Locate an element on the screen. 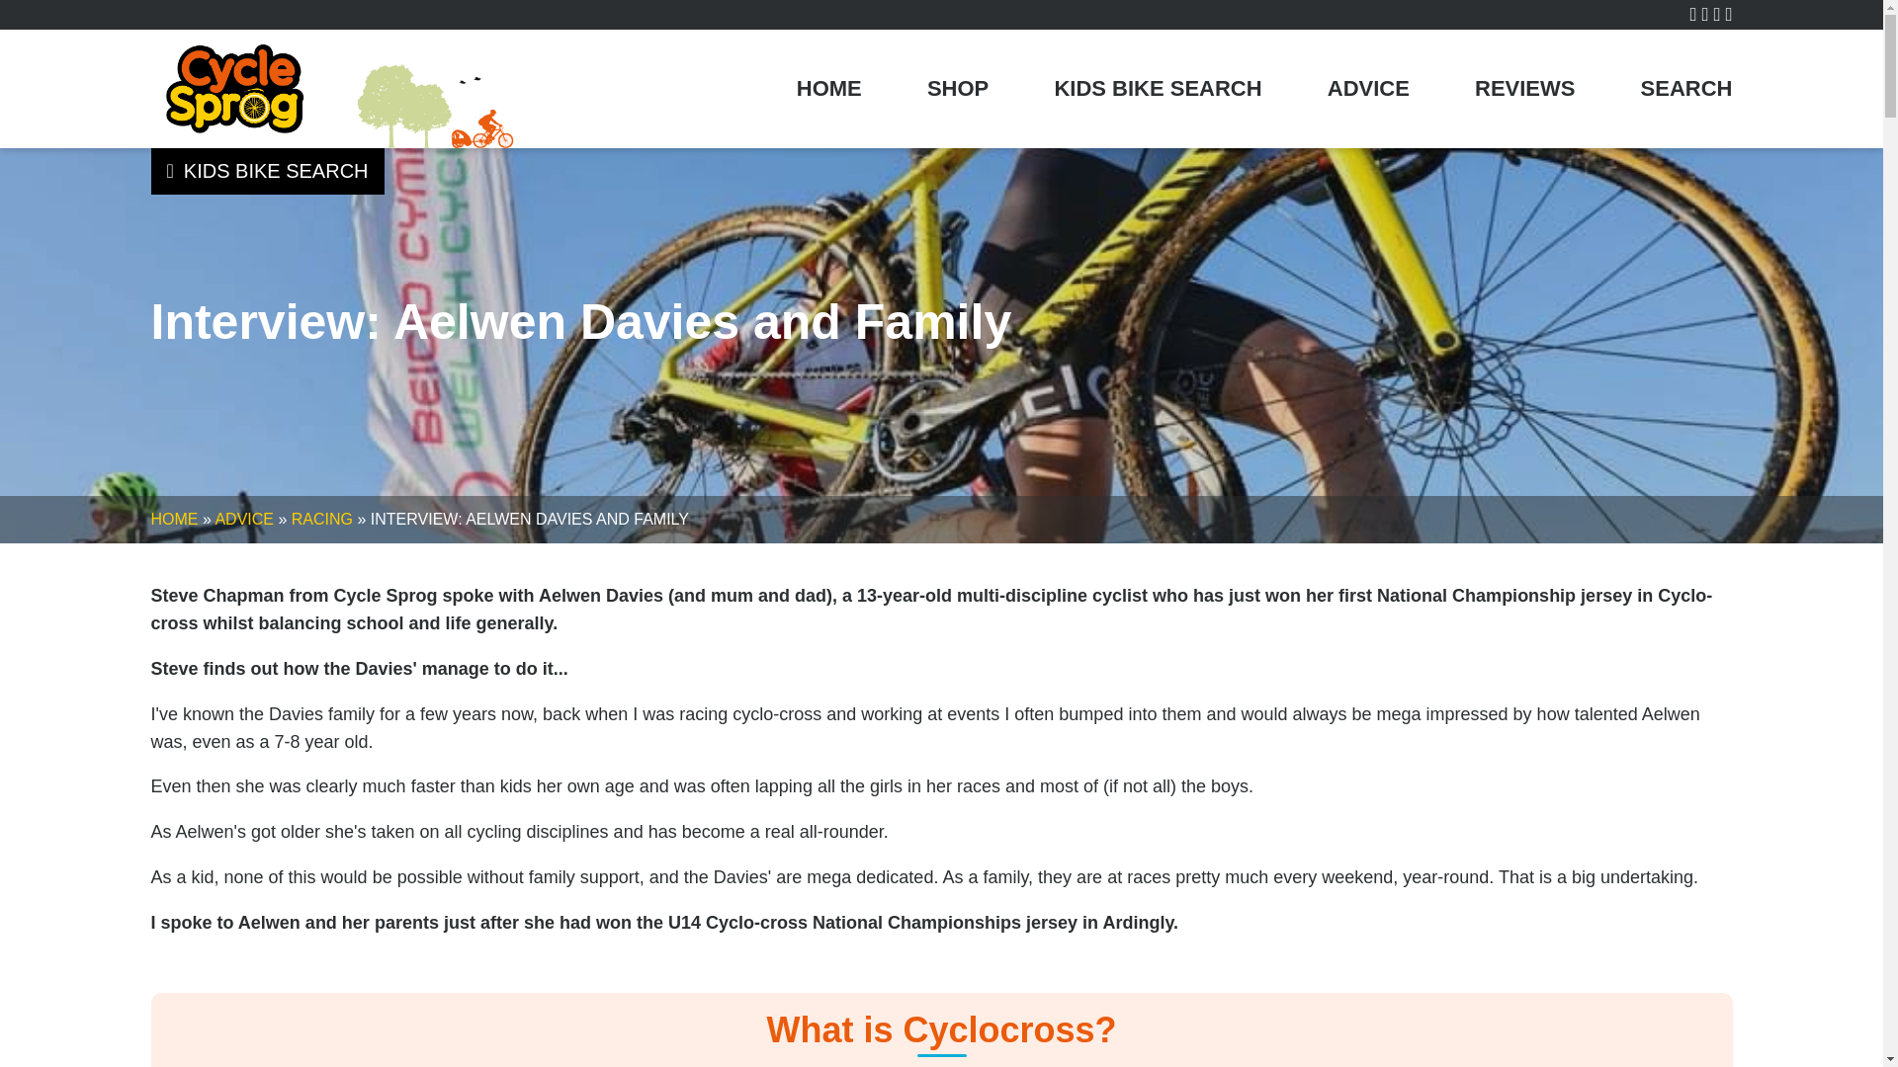 The image size is (1898, 1067). HOME is located at coordinates (173, 519).